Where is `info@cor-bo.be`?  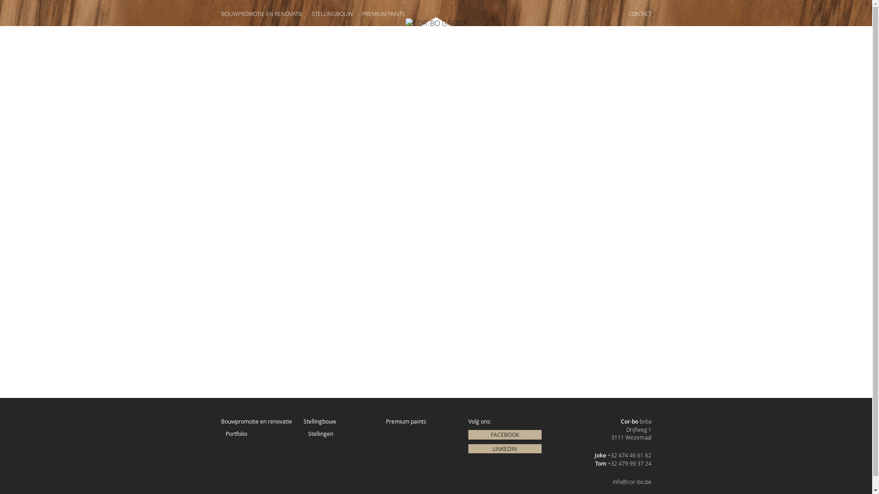 info@cor-bo.be is located at coordinates (632, 482).